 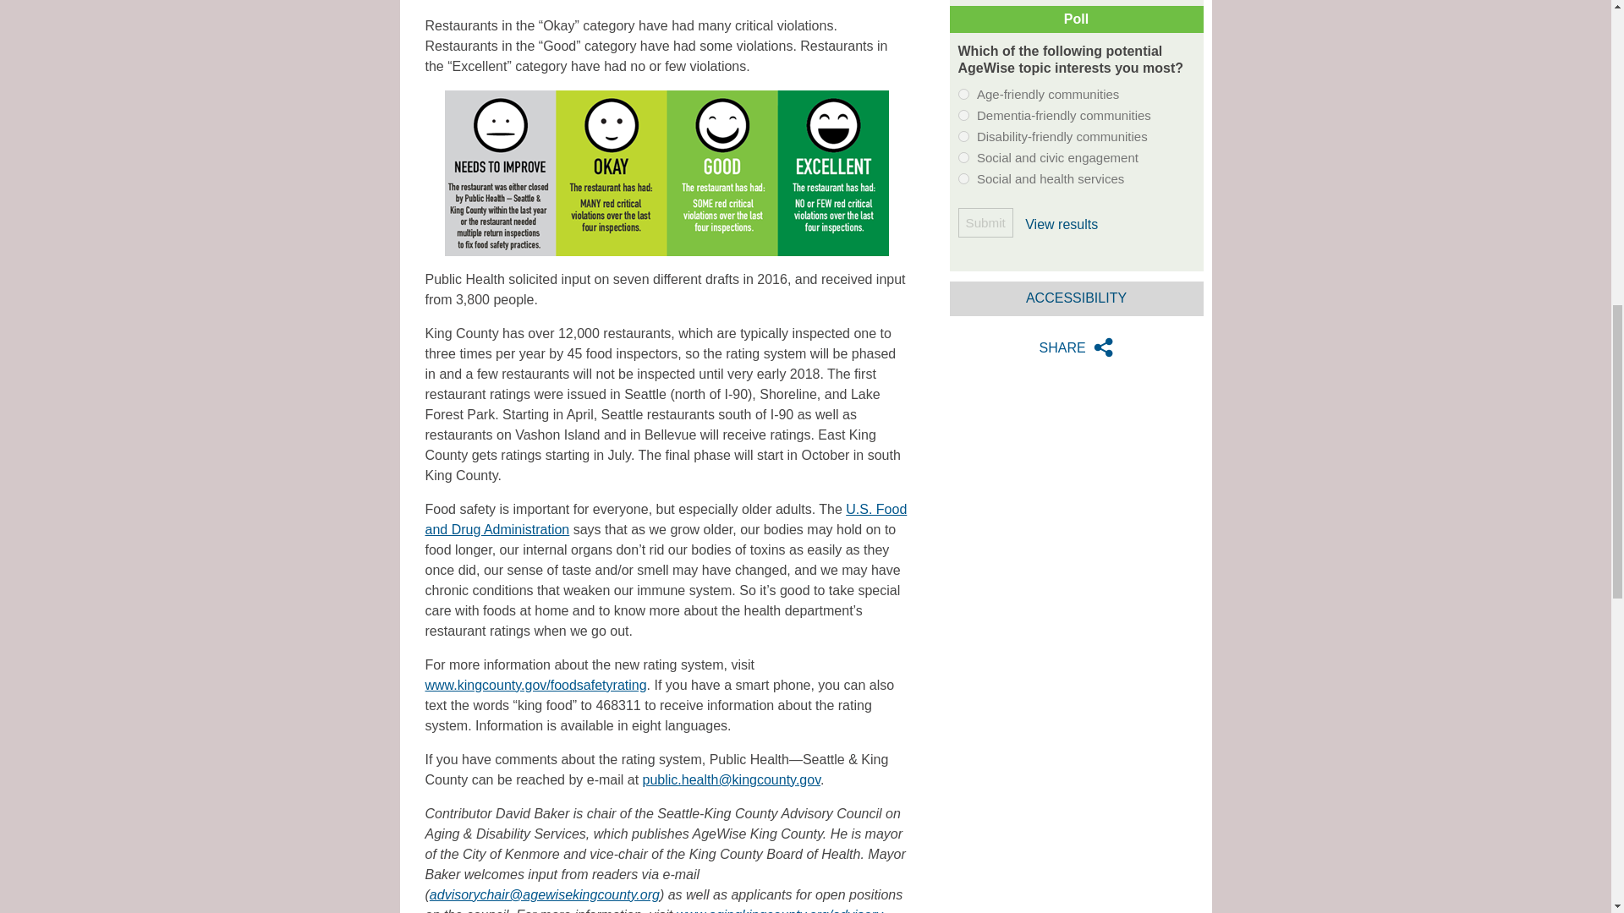 I want to click on Age-friendly communities, so click(x=963, y=93).